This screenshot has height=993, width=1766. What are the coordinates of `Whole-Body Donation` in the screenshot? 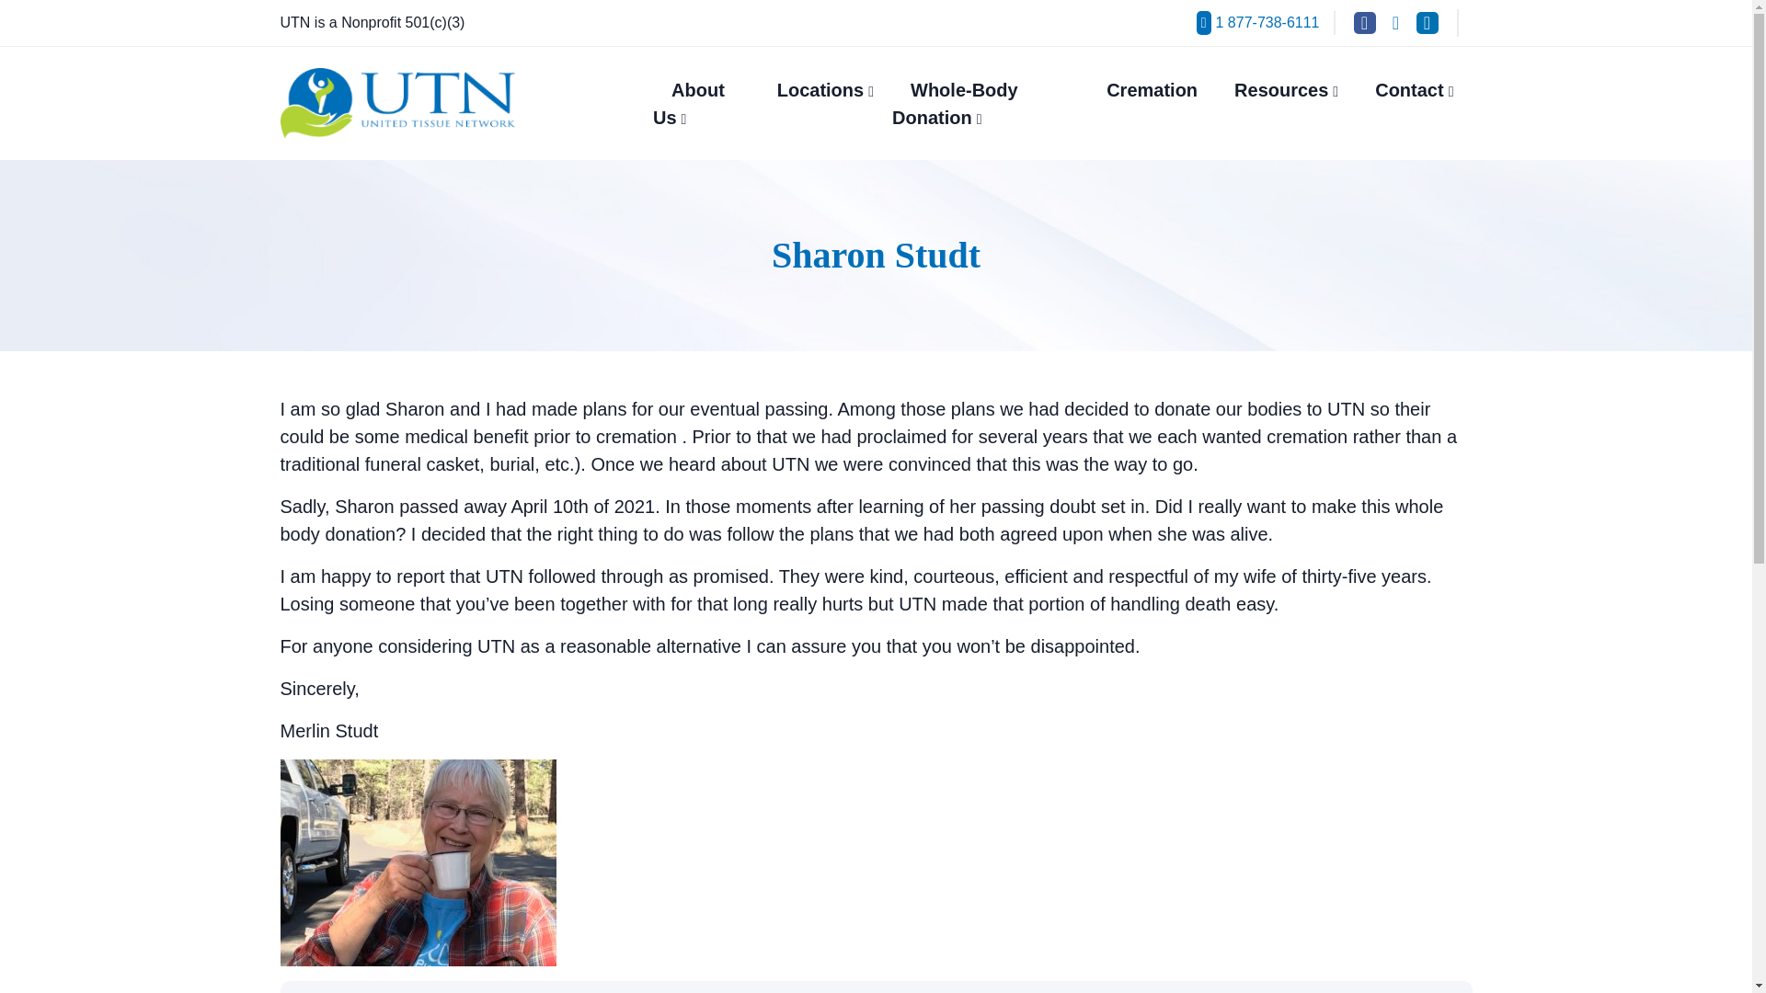 It's located at (955, 103).